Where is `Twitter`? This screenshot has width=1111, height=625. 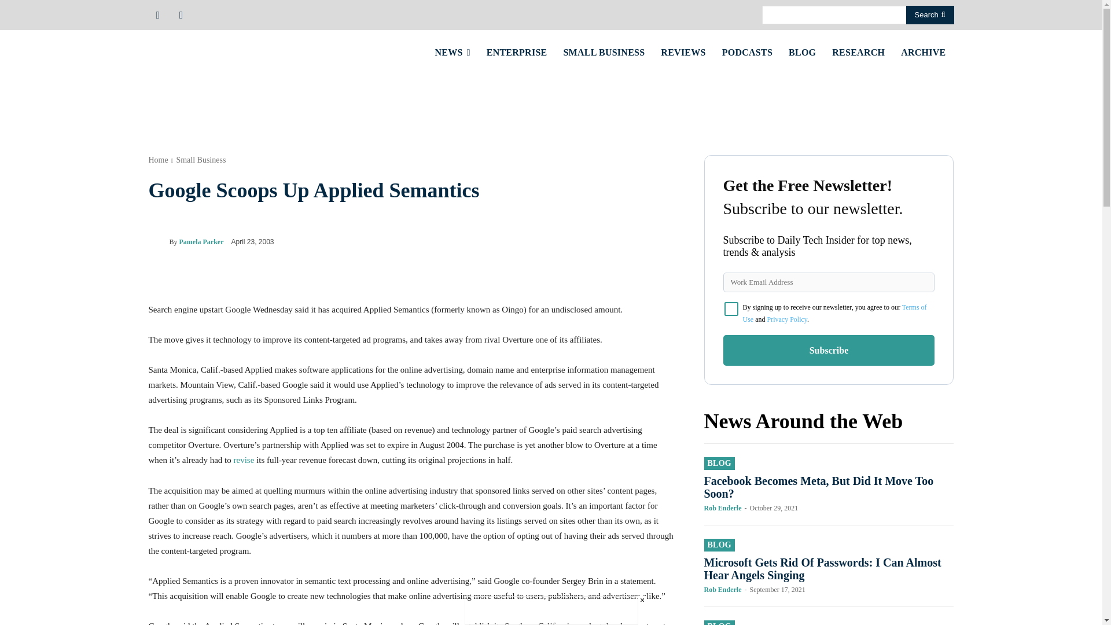
Twitter is located at coordinates (181, 14).